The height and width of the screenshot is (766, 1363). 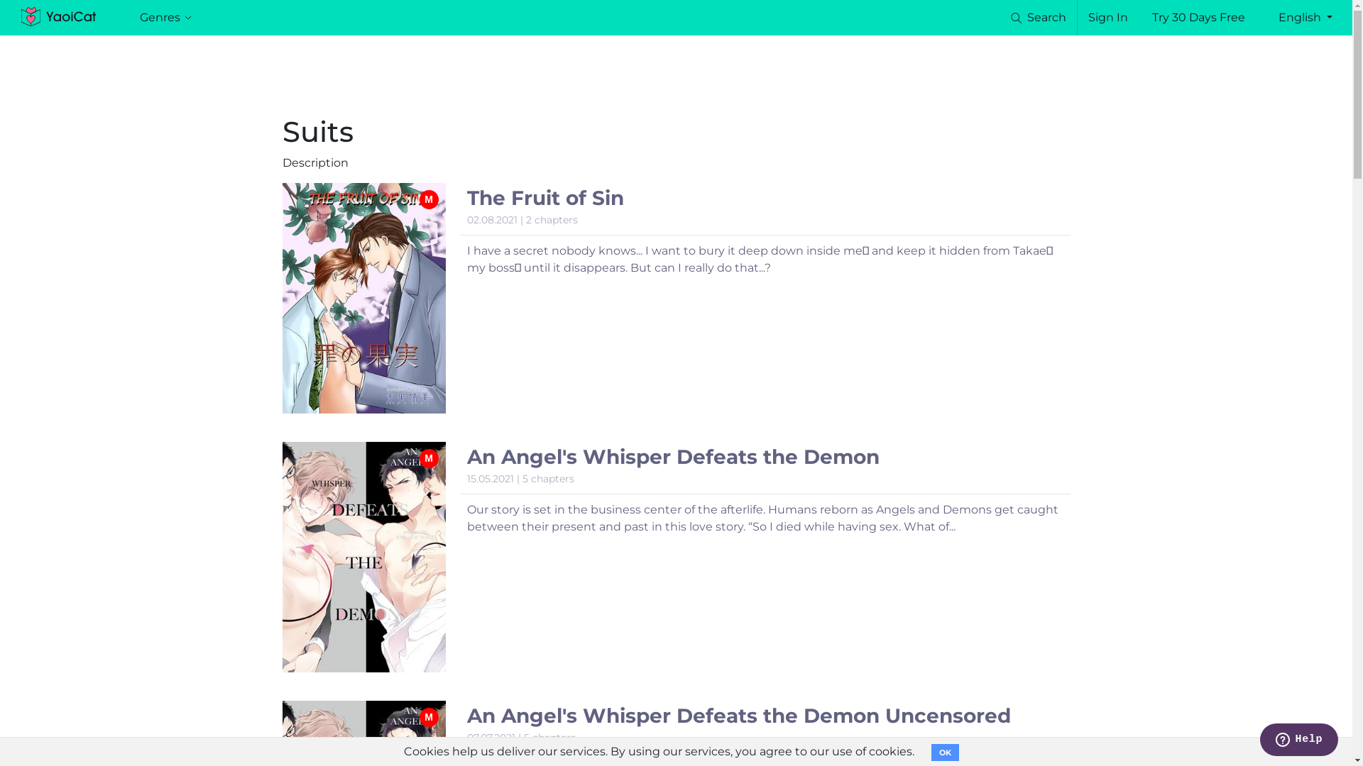 What do you see at coordinates (1108, 18) in the screenshot?
I see `Sign In` at bounding box center [1108, 18].